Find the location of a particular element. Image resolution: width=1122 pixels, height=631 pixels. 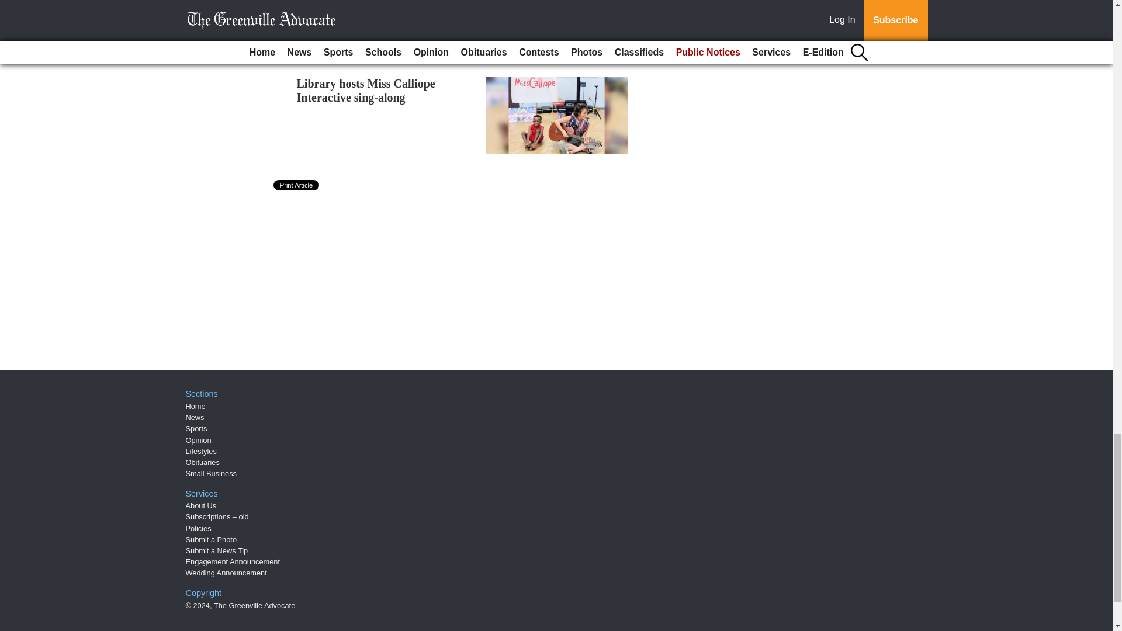

Print Article is located at coordinates (297, 185).